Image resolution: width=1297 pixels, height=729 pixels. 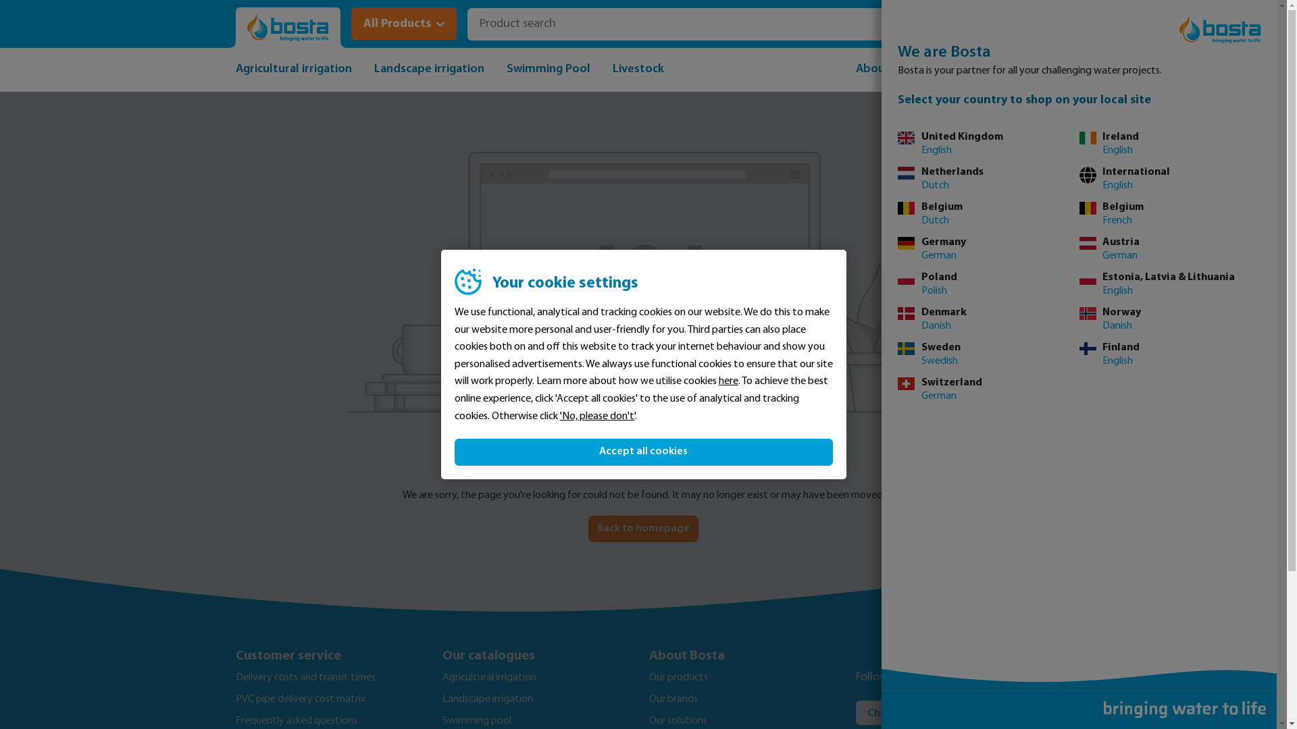 I want to click on Youtube, so click(x=985, y=678).